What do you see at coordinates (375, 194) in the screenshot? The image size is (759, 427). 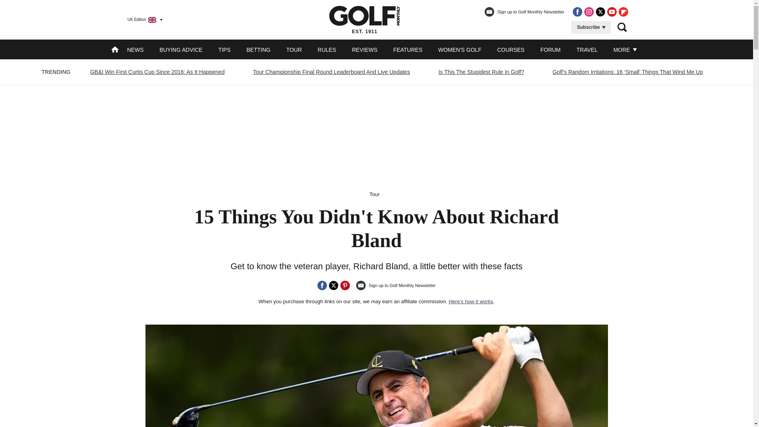 I see `Tour` at bounding box center [375, 194].